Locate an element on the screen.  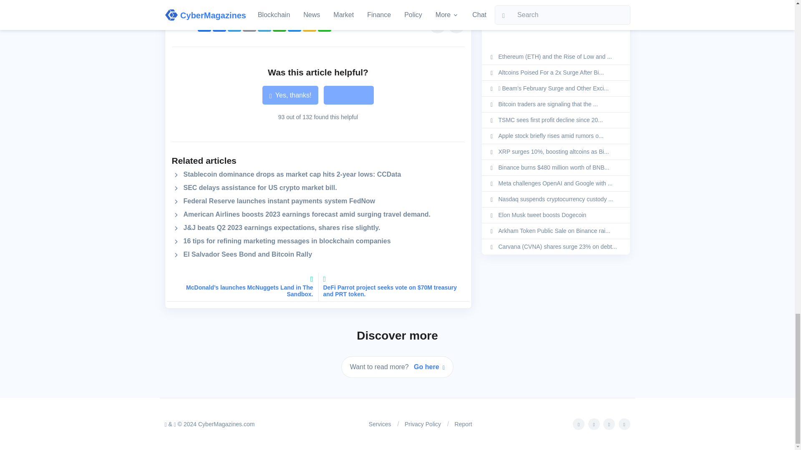
WhatsApp is located at coordinates (280, 25).